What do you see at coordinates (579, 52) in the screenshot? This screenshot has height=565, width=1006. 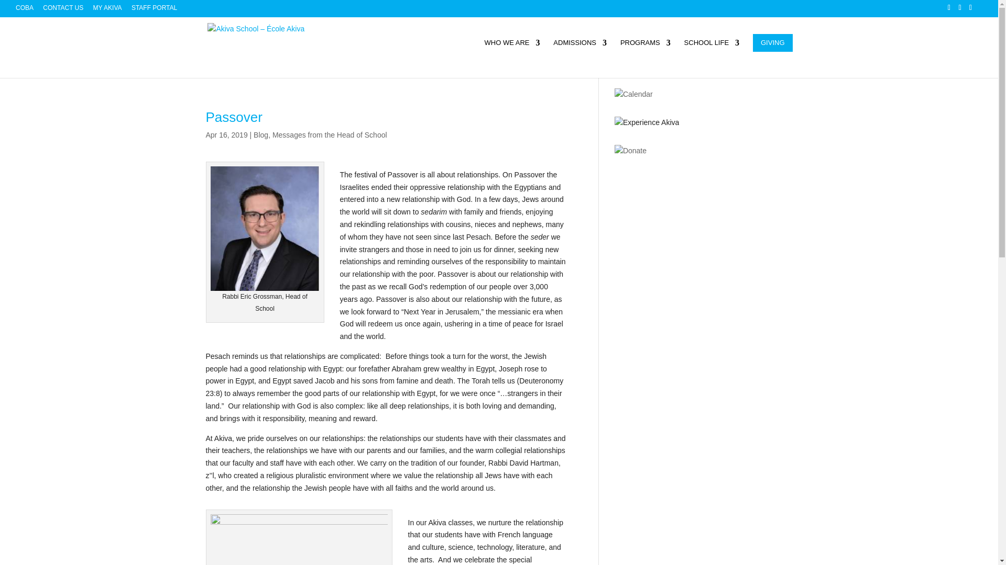 I see `ADMISSIONS` at bounding box center [579, 52].